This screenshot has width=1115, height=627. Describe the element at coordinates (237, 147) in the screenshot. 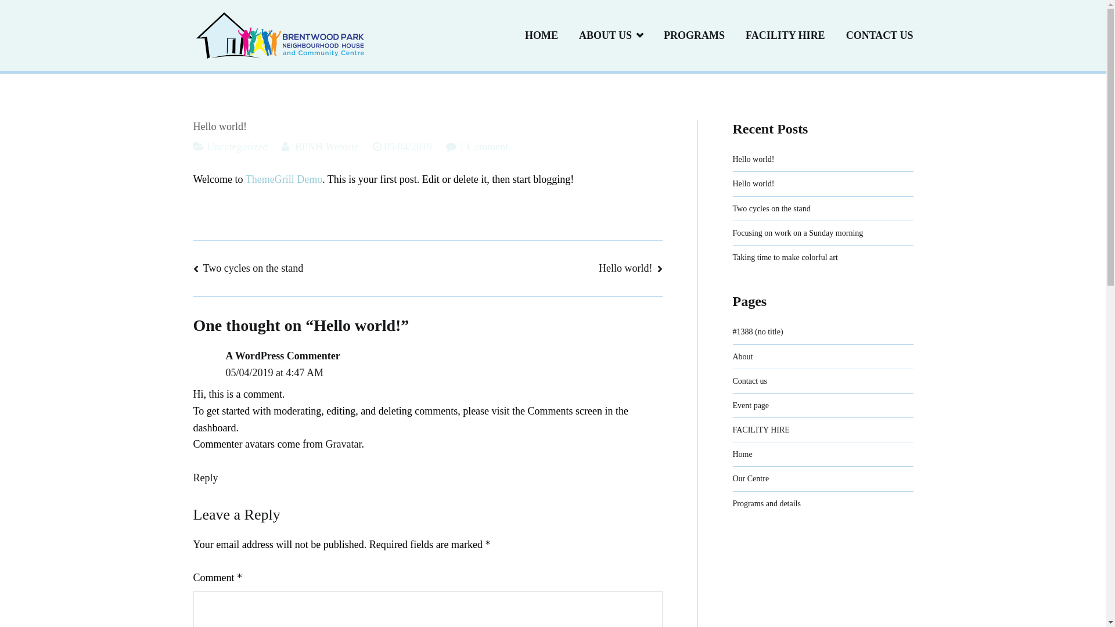

I see `Uncategorized` at that location.